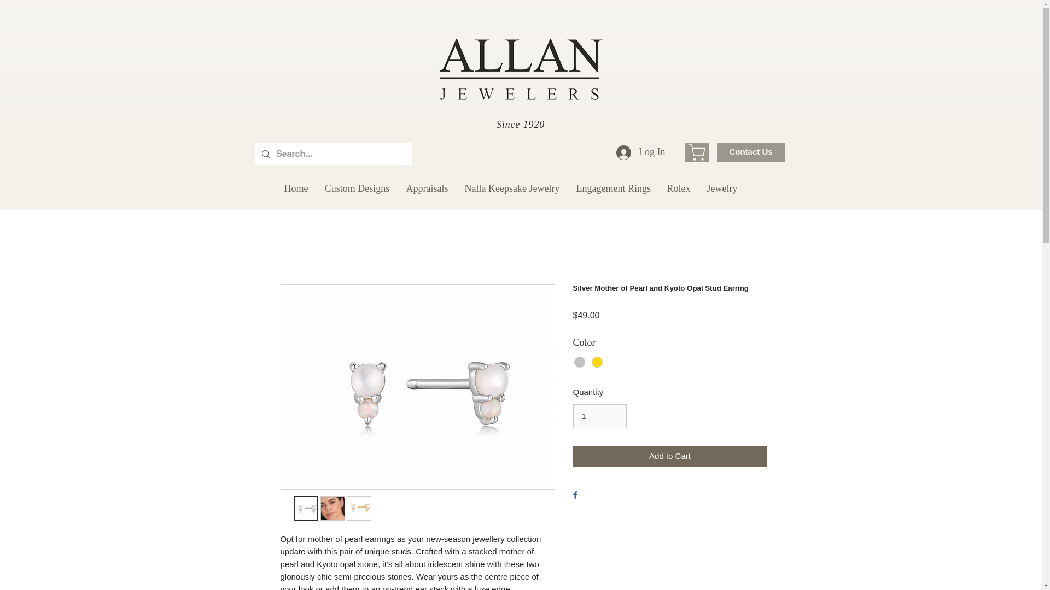  Describe the element at coordinates (600, 416) in the screenshot. I see `1` at that location.